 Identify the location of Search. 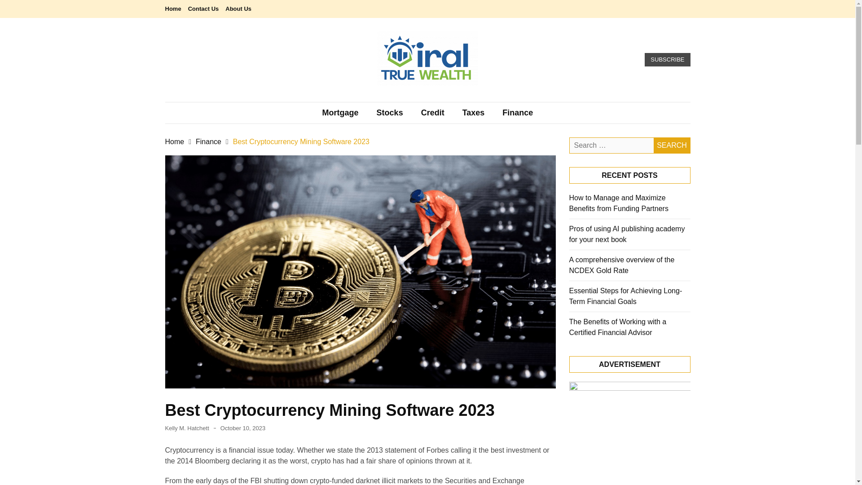
(672, 145).